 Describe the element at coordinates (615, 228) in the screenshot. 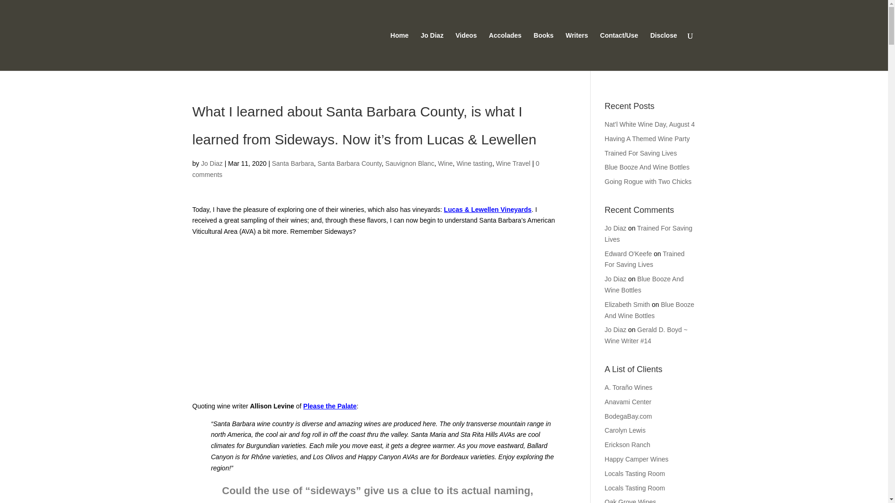

I see `Jo Diaz` at that location.